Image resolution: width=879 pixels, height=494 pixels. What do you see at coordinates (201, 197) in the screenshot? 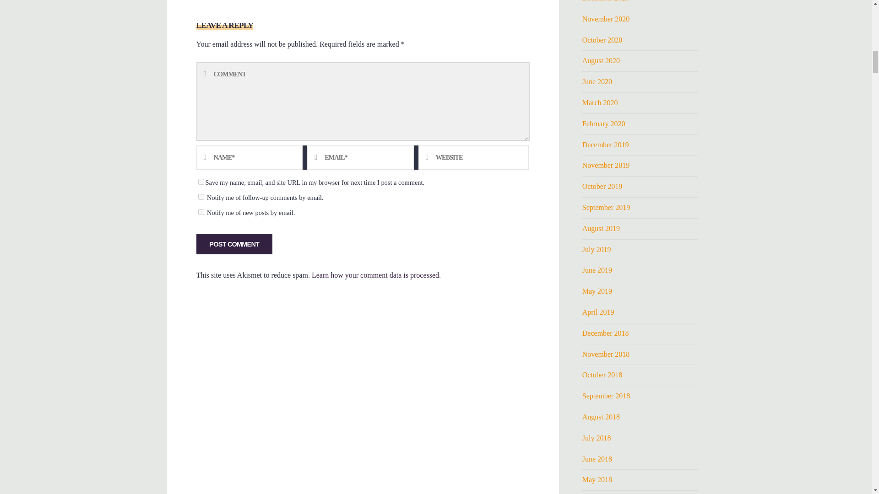
I see `subscribe` at bounding box center [201, 197].